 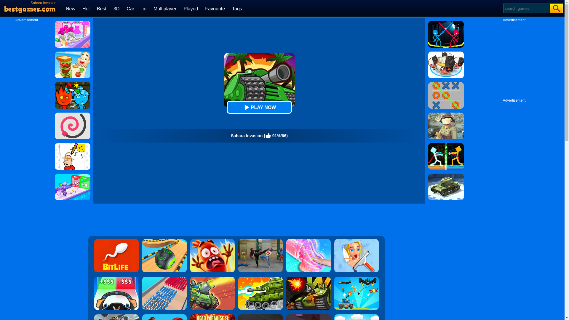 I want to click on Best, so click(x=101, y=8).